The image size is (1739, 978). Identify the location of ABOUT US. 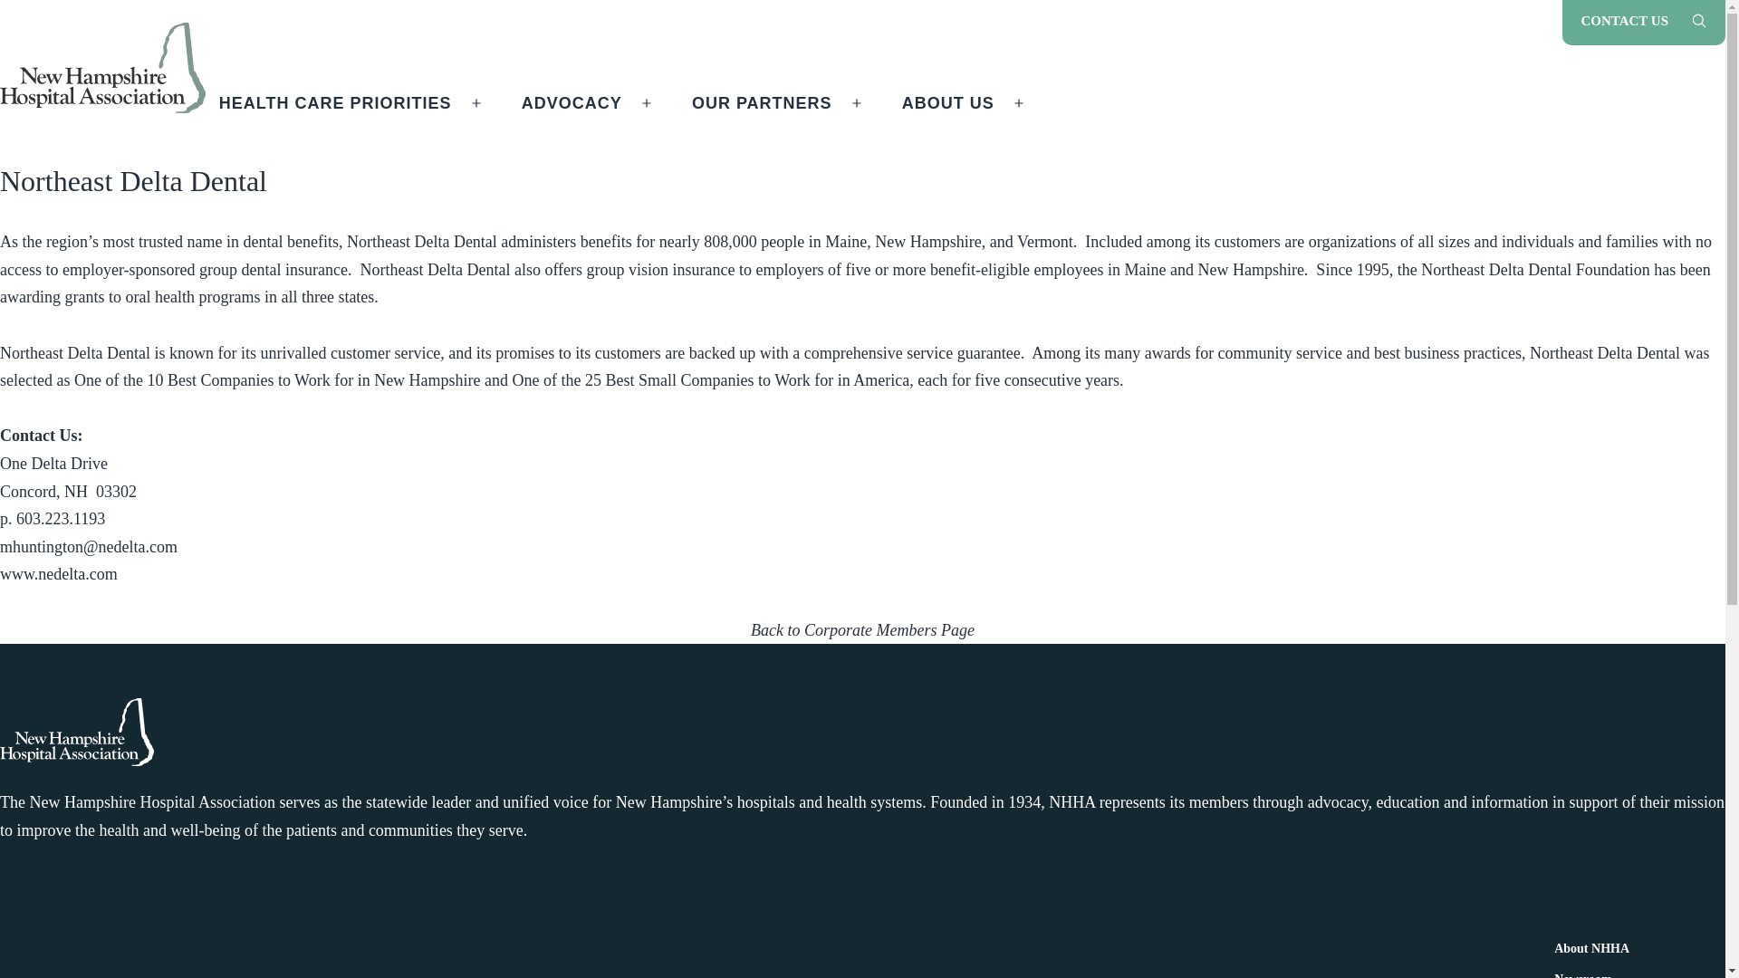
(948, 103).